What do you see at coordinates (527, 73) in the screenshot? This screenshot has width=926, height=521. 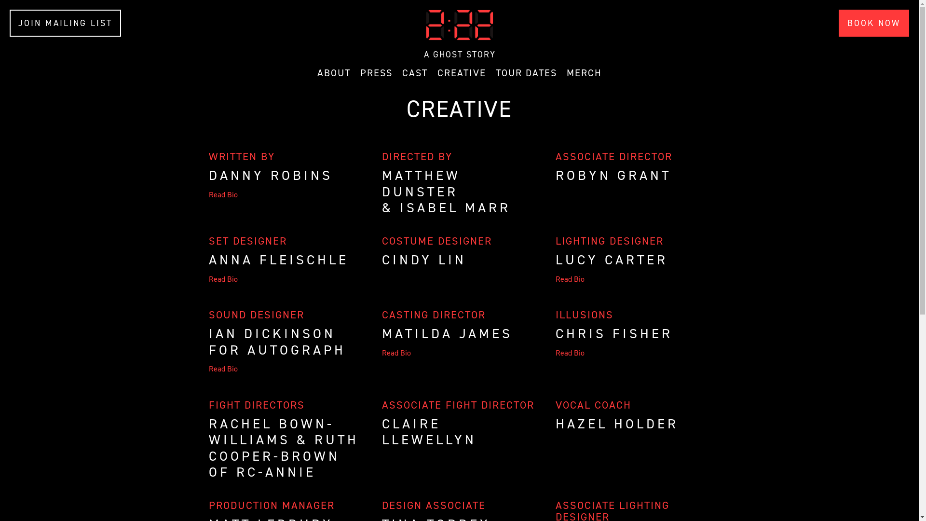 I see `TOUR DATES` at bounding box center [527, 73].